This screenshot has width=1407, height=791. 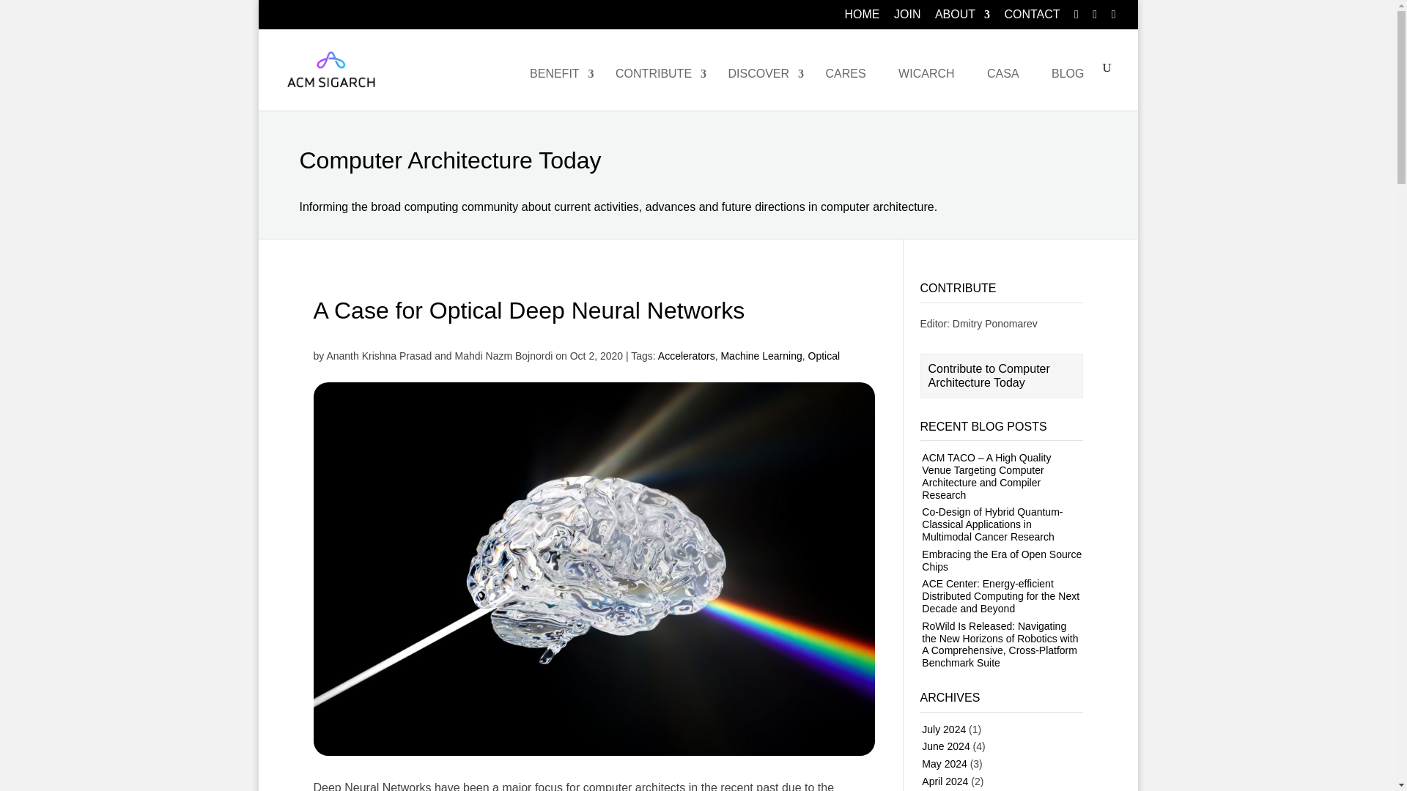 I want to click on CONTACT, so click(x=1032, y=18).